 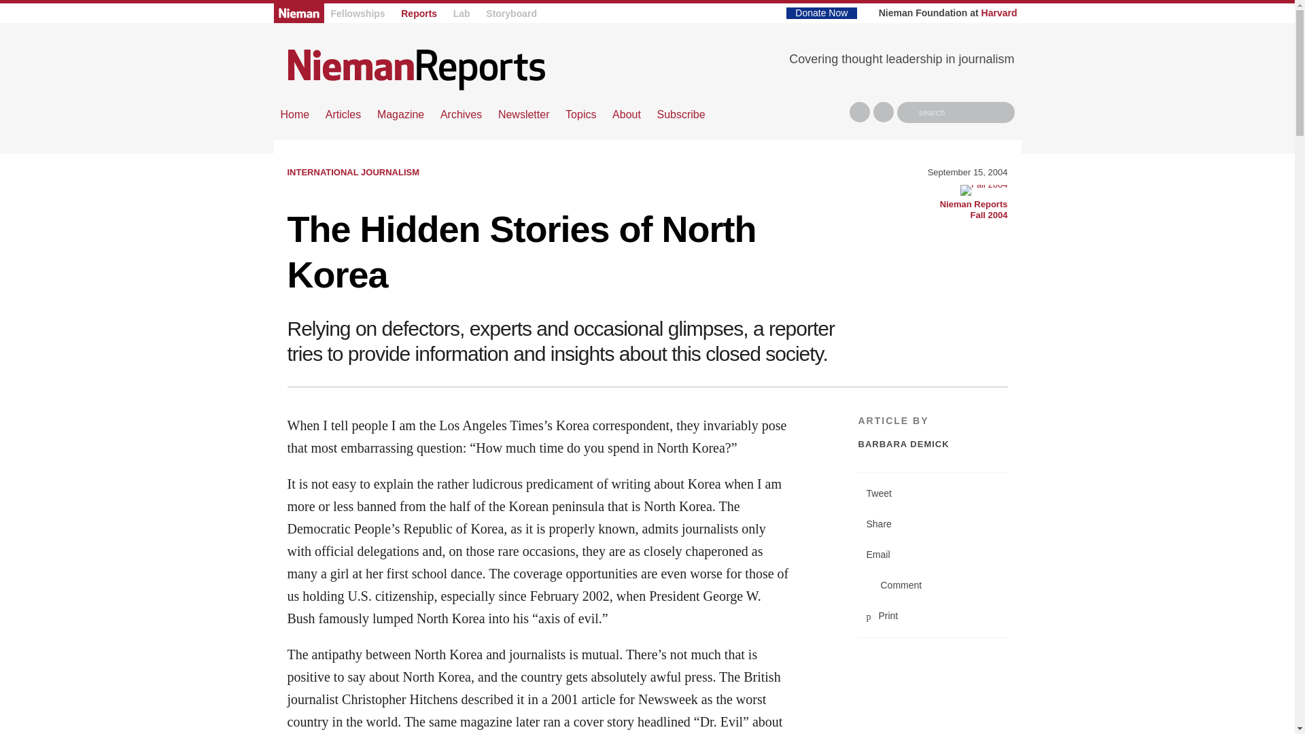 I want to click on Email, so click(x=933, y=555).